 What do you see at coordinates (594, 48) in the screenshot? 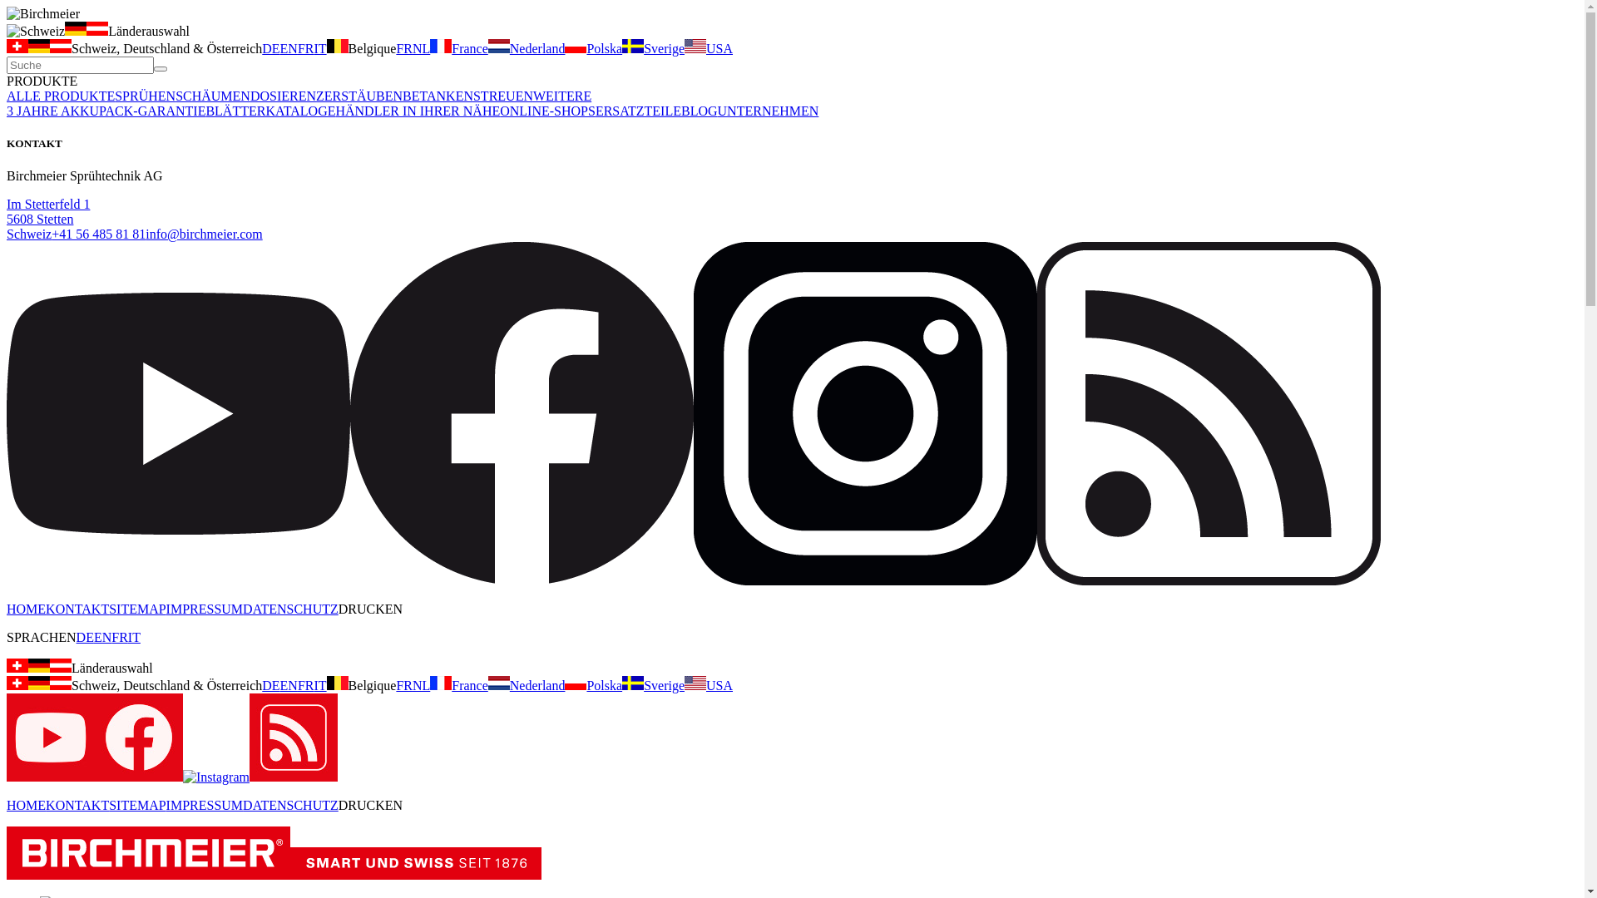
I see `Polska` at bounding box center [594, 48].